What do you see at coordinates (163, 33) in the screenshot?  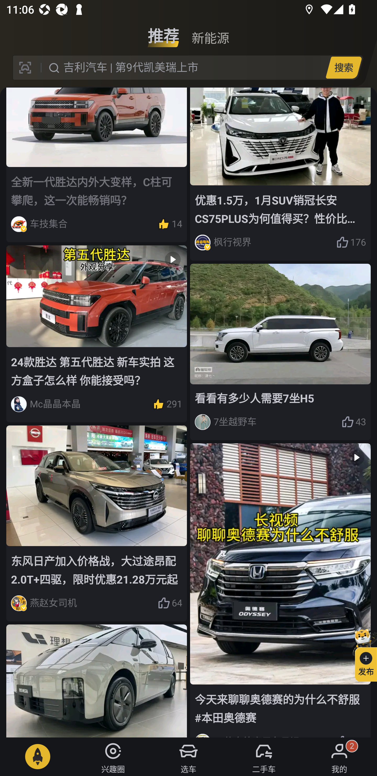 I see `推荐` at bounding box center [163, 33].